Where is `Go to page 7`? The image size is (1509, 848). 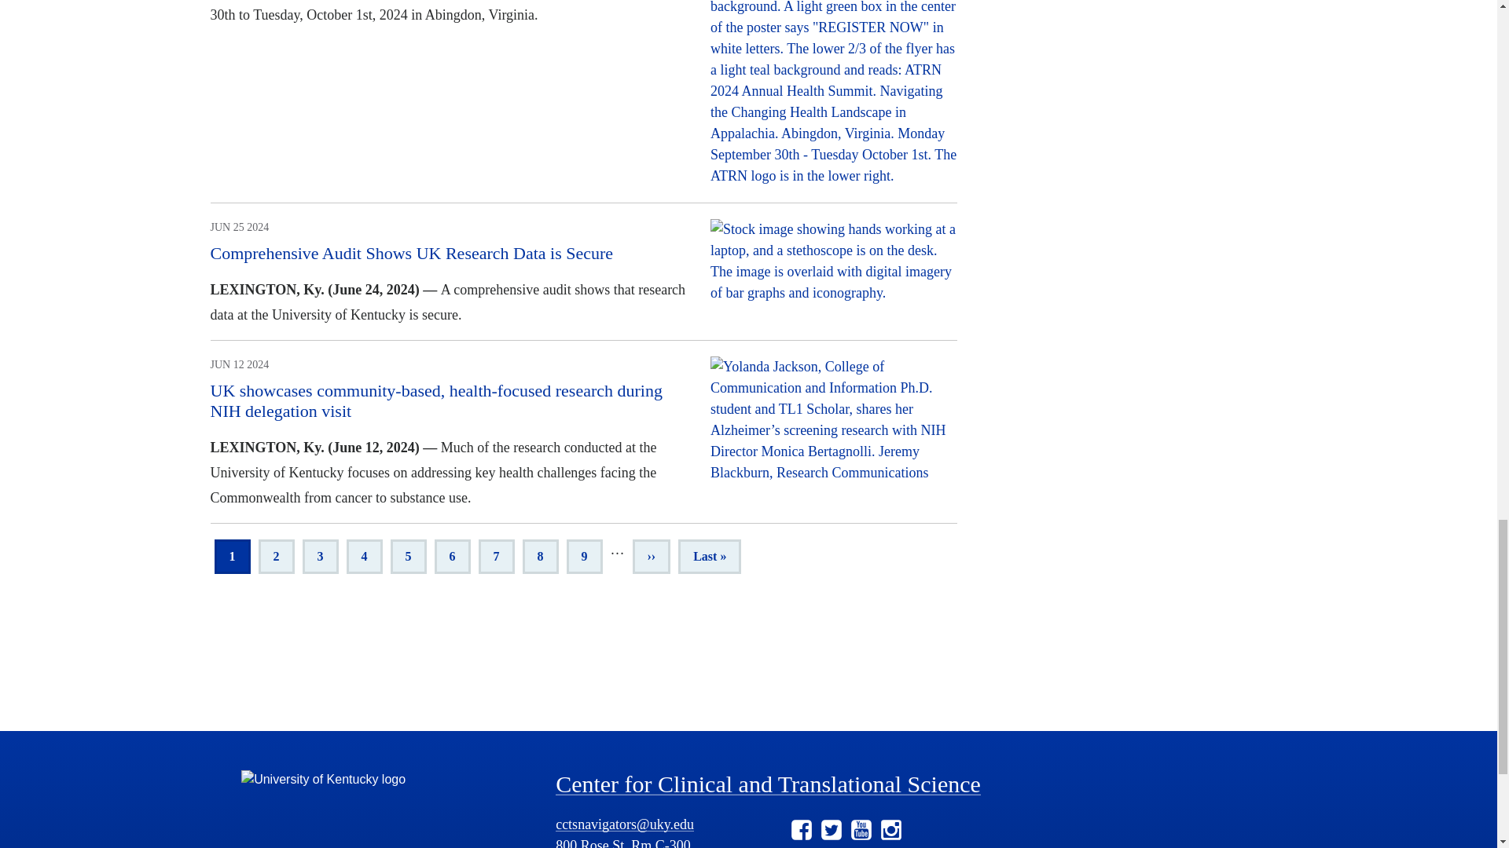 Go to page 7 is located at coordinates (496, 556).